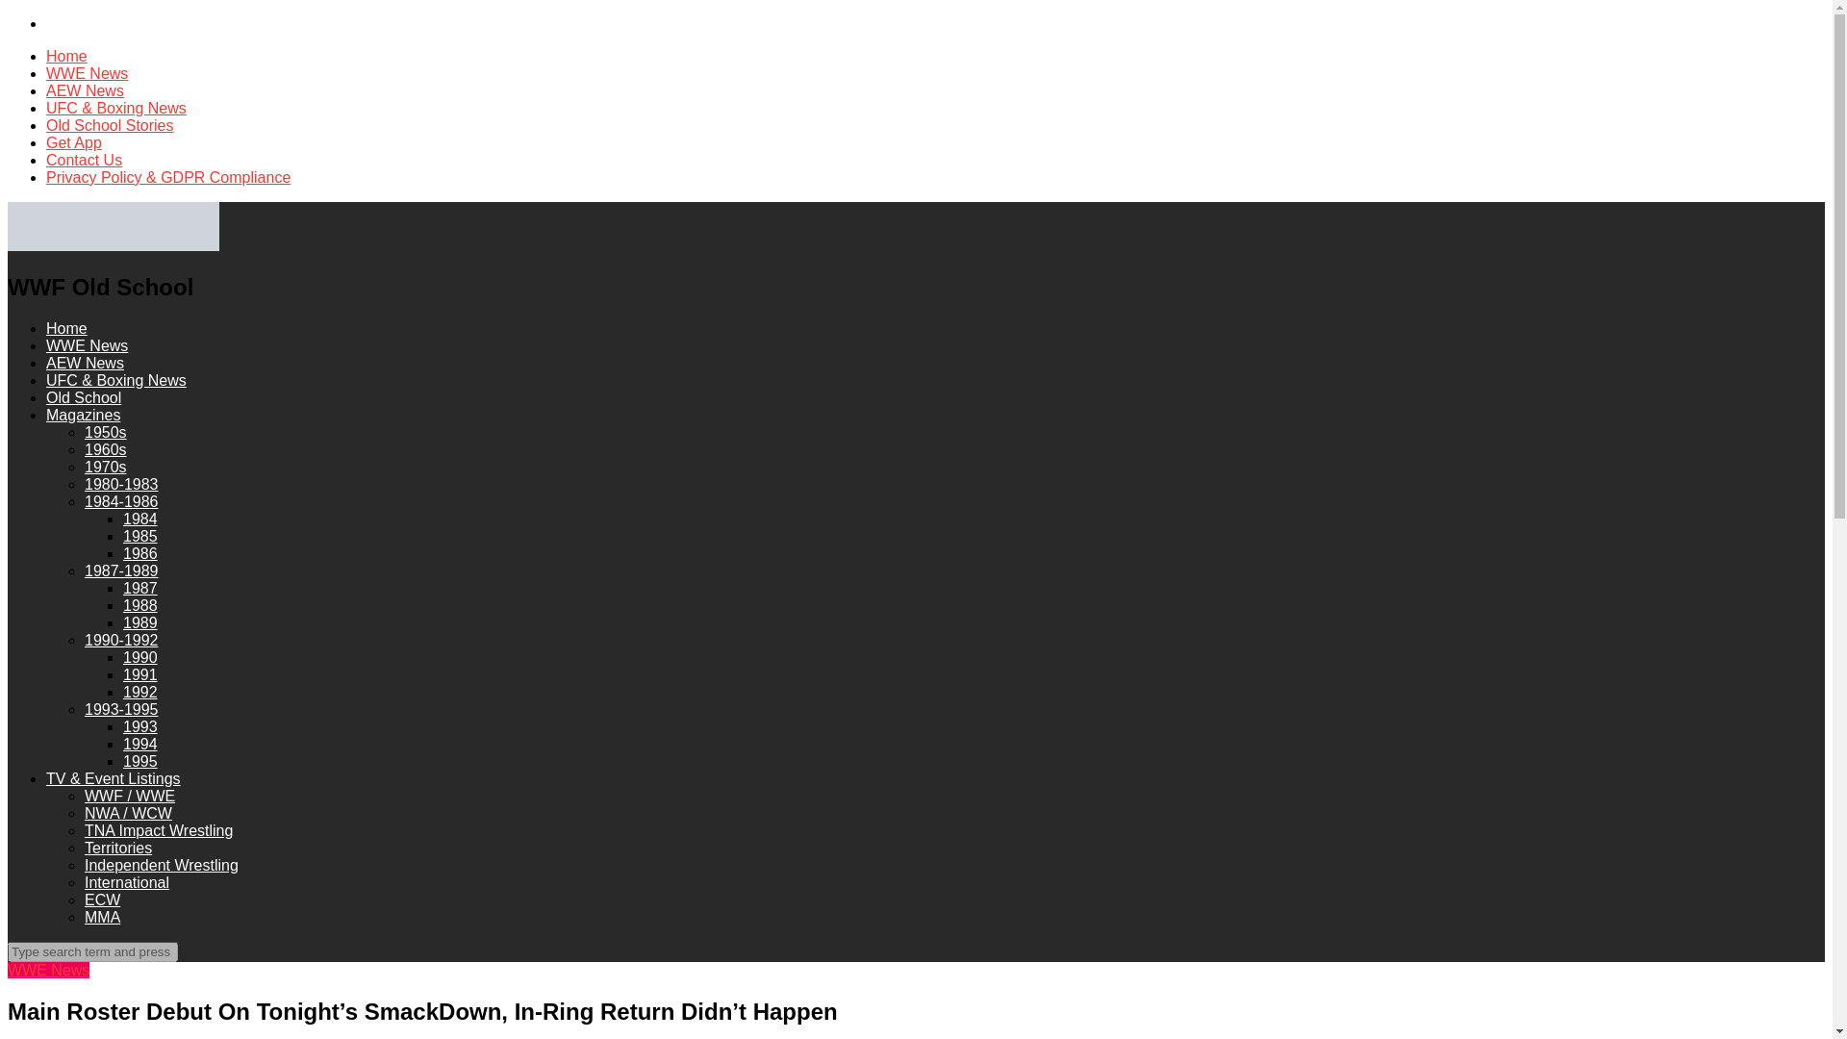 The width and height of the screenshot is (1847, 1039). What do you see at coordinates (140, 726) in the screenshot?
I see `1993` at bounding box center [140, 726].